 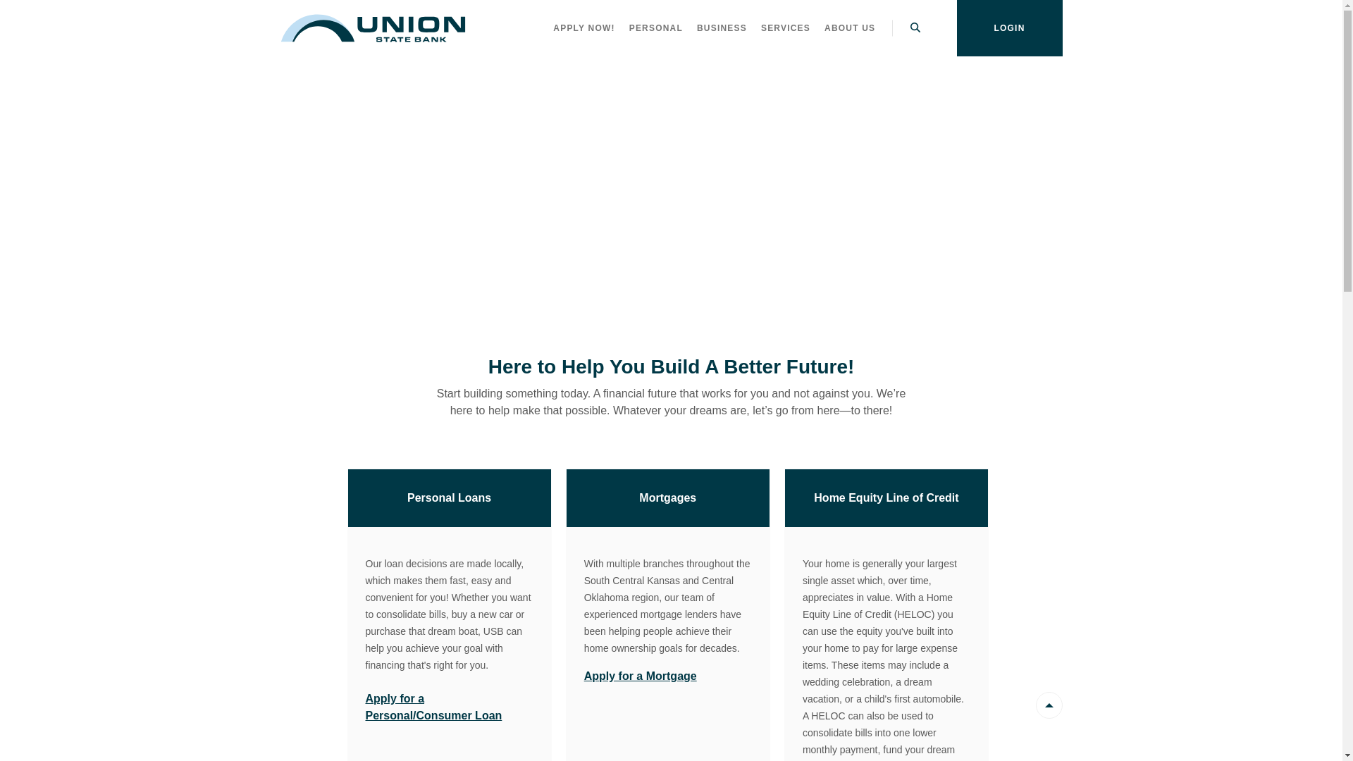 I want to click on Apply for a Mortgage, so click(x=641, y=676).